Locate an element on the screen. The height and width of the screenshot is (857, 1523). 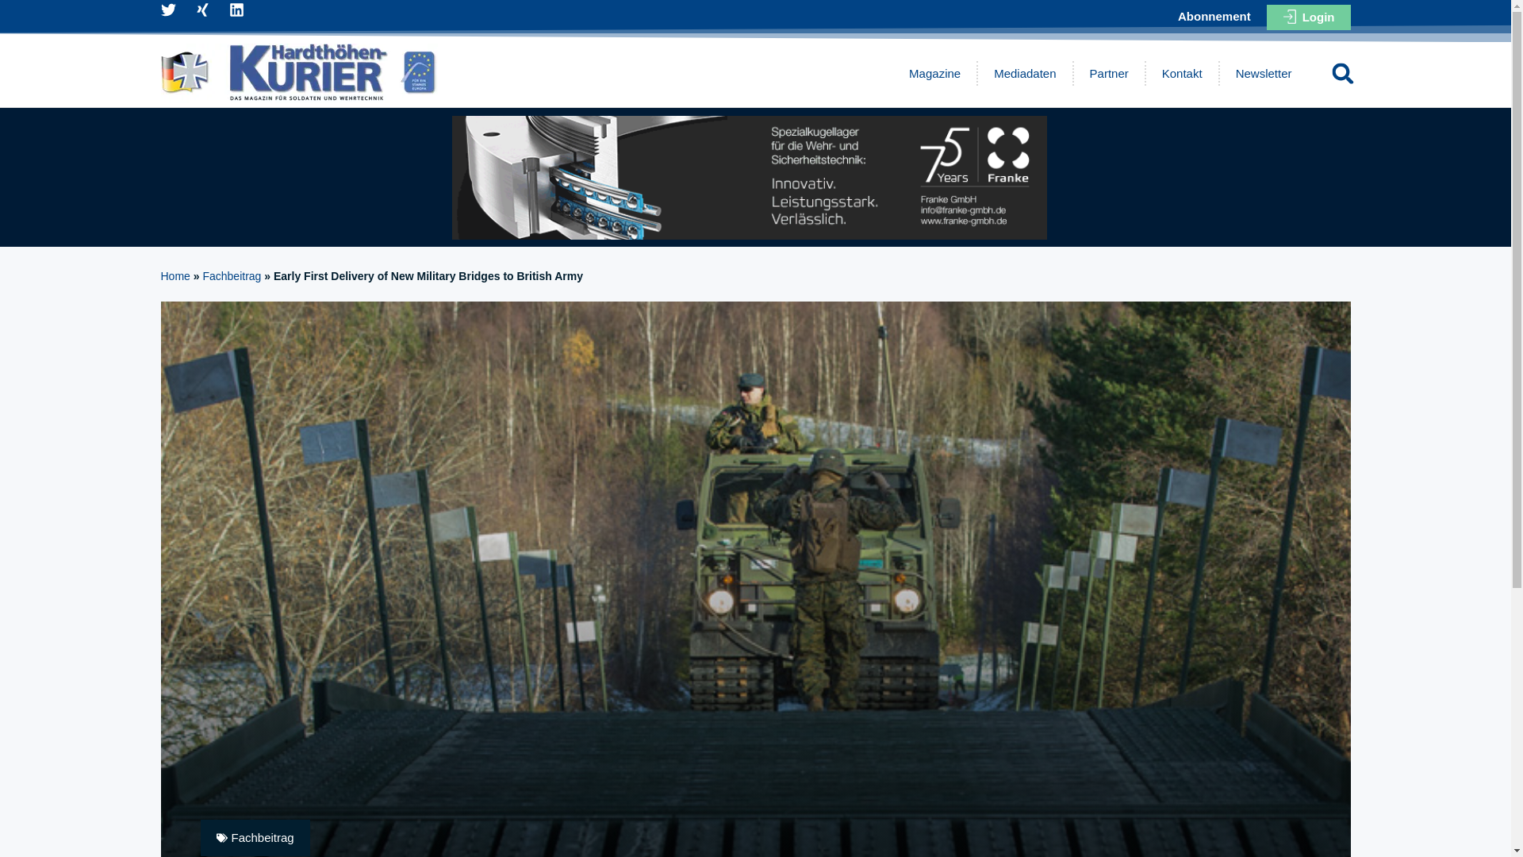
Login is located at coordinates (1309, 17).